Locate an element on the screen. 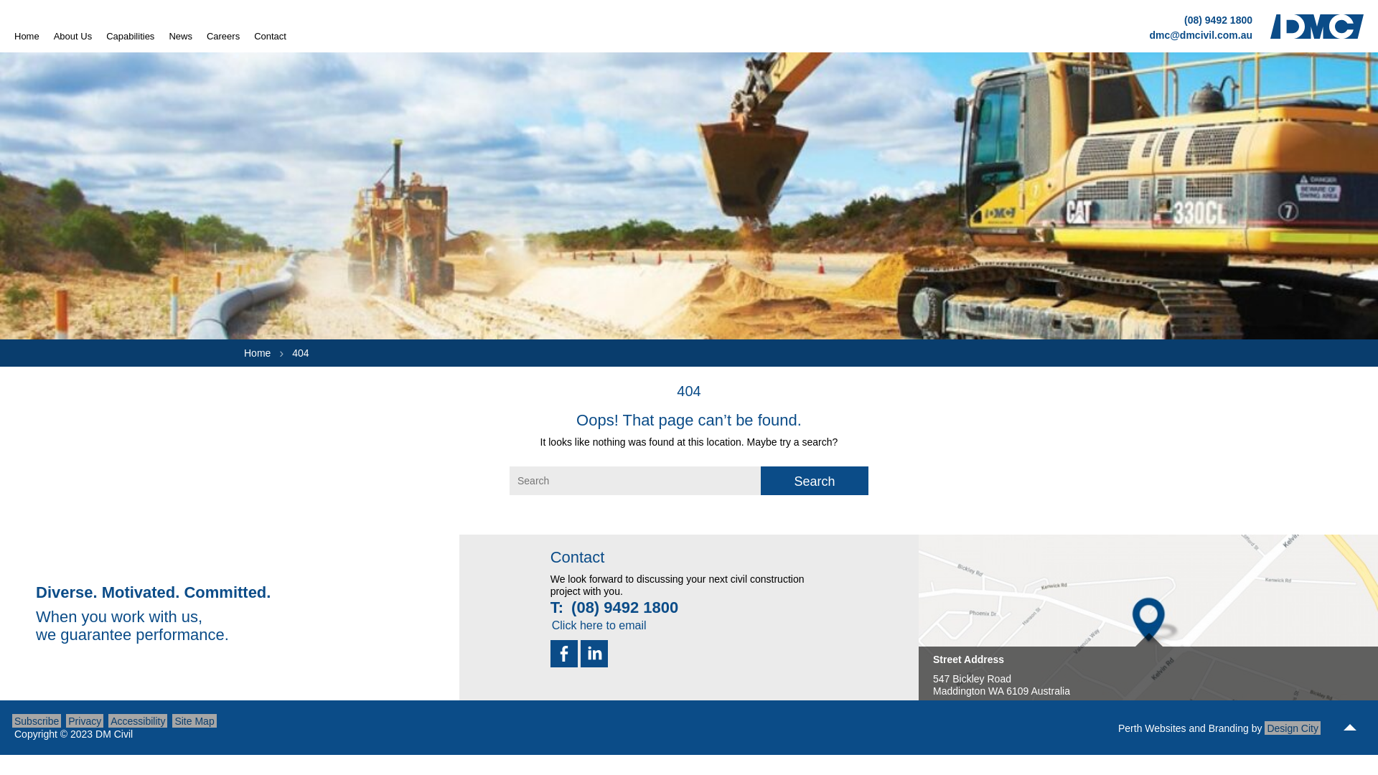 The image size is (1378, 775). News is located at coordinates (181, 36).